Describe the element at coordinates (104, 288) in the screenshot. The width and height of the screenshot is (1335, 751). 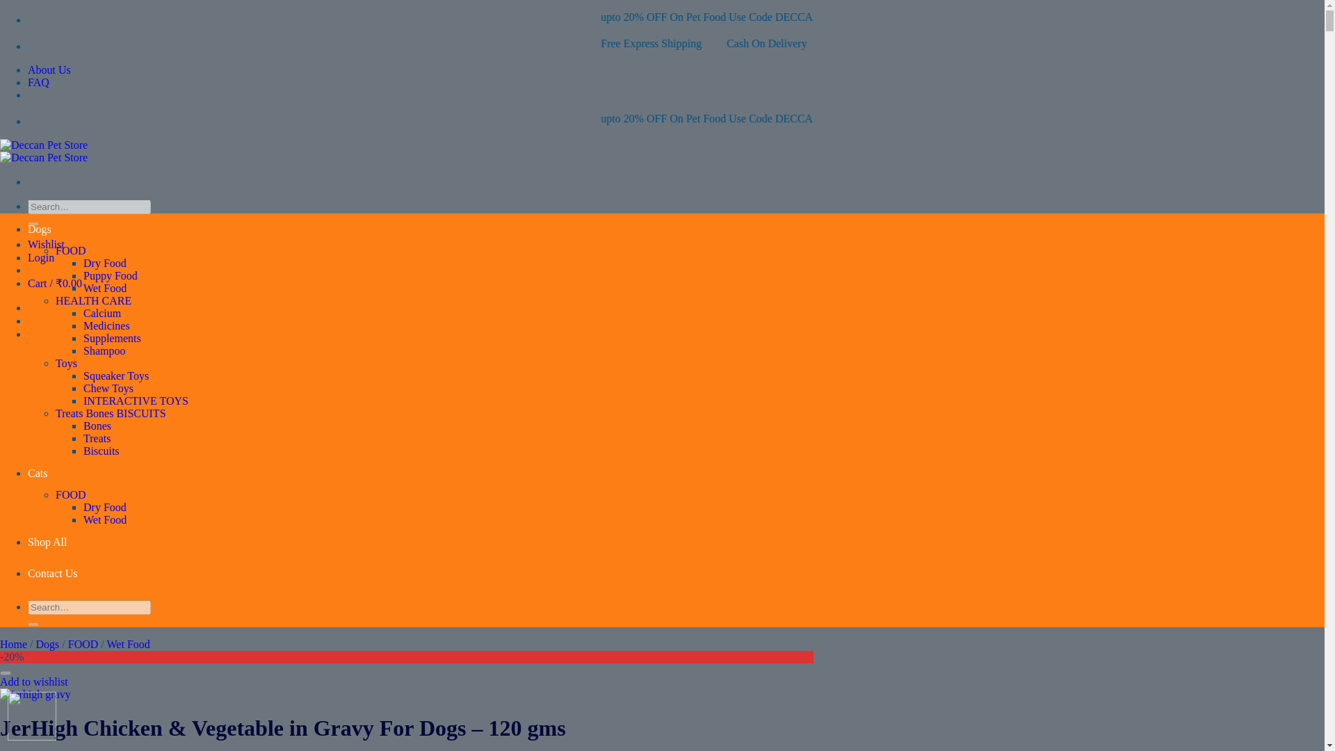
I see `Wet Food` at that location.